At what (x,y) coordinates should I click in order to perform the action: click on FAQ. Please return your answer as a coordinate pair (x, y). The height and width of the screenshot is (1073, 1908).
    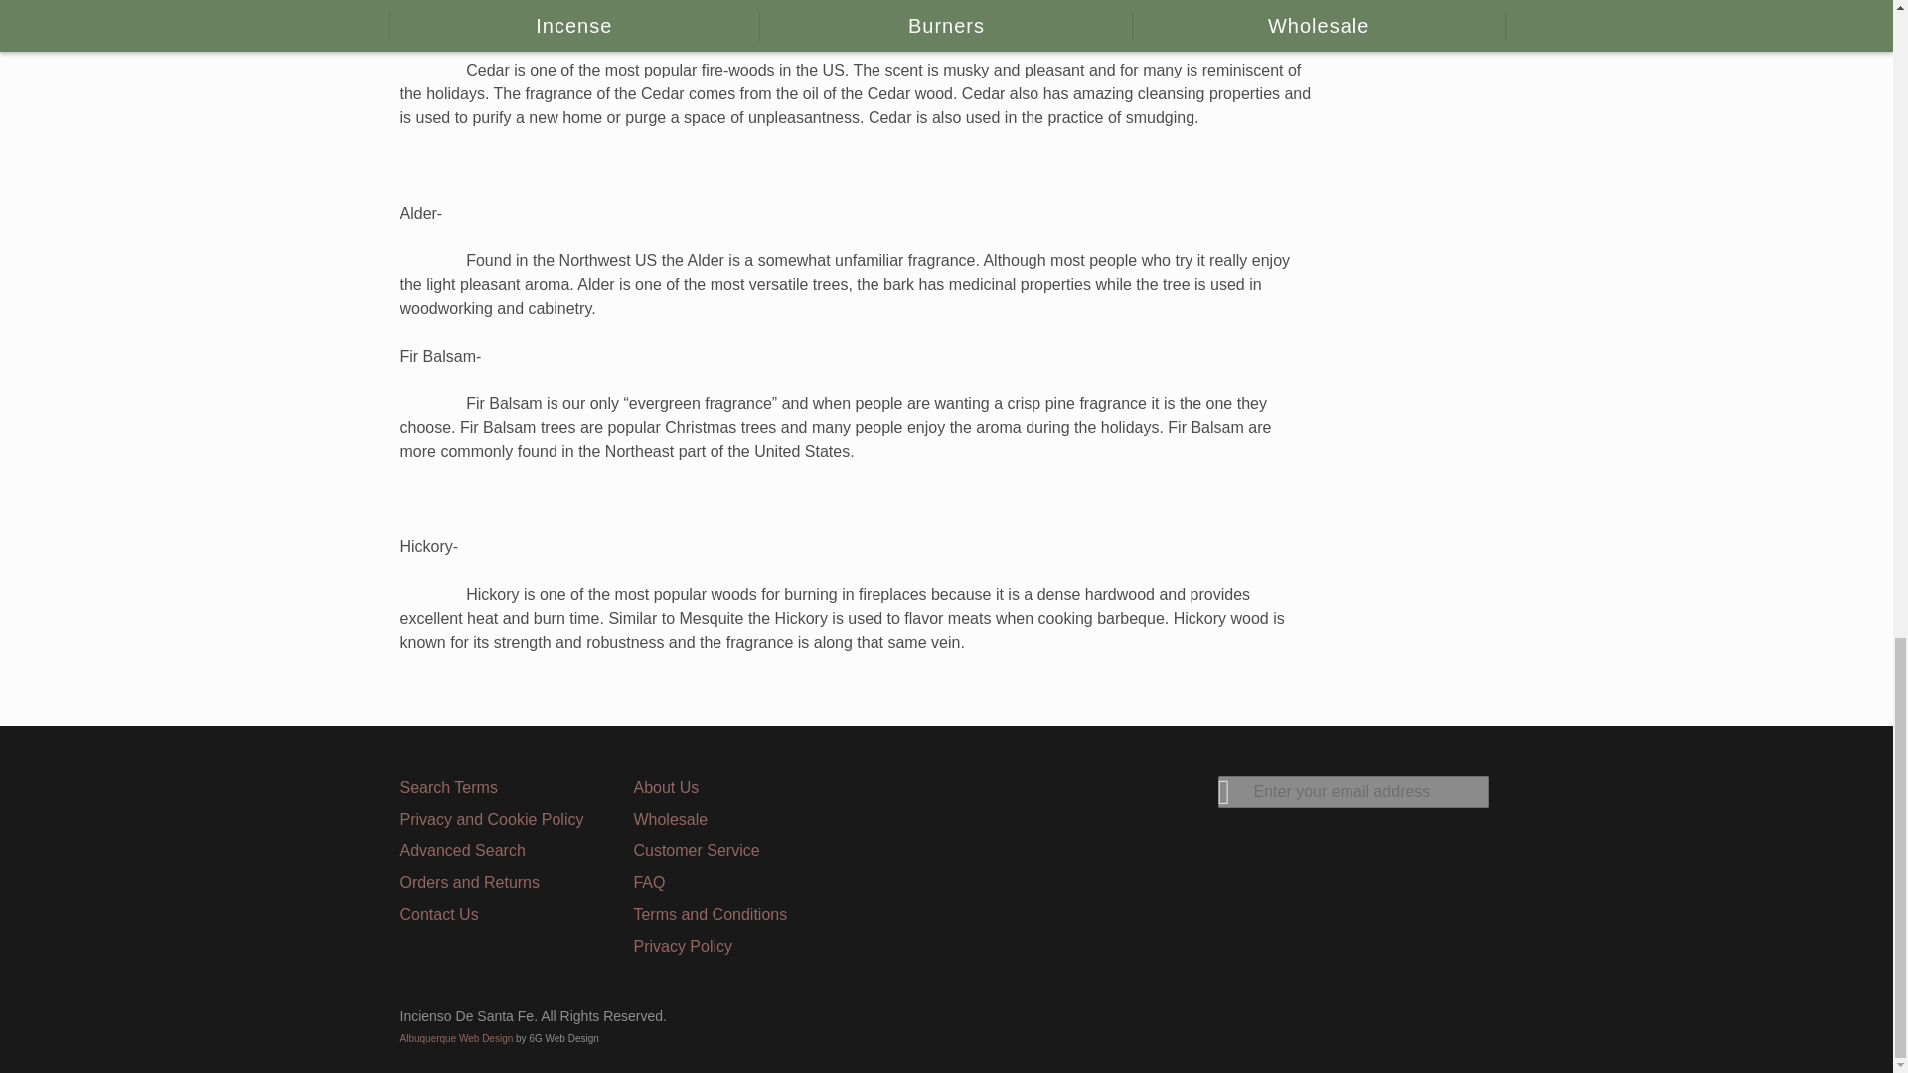
    Looking at the image, I should click on (648, 882).